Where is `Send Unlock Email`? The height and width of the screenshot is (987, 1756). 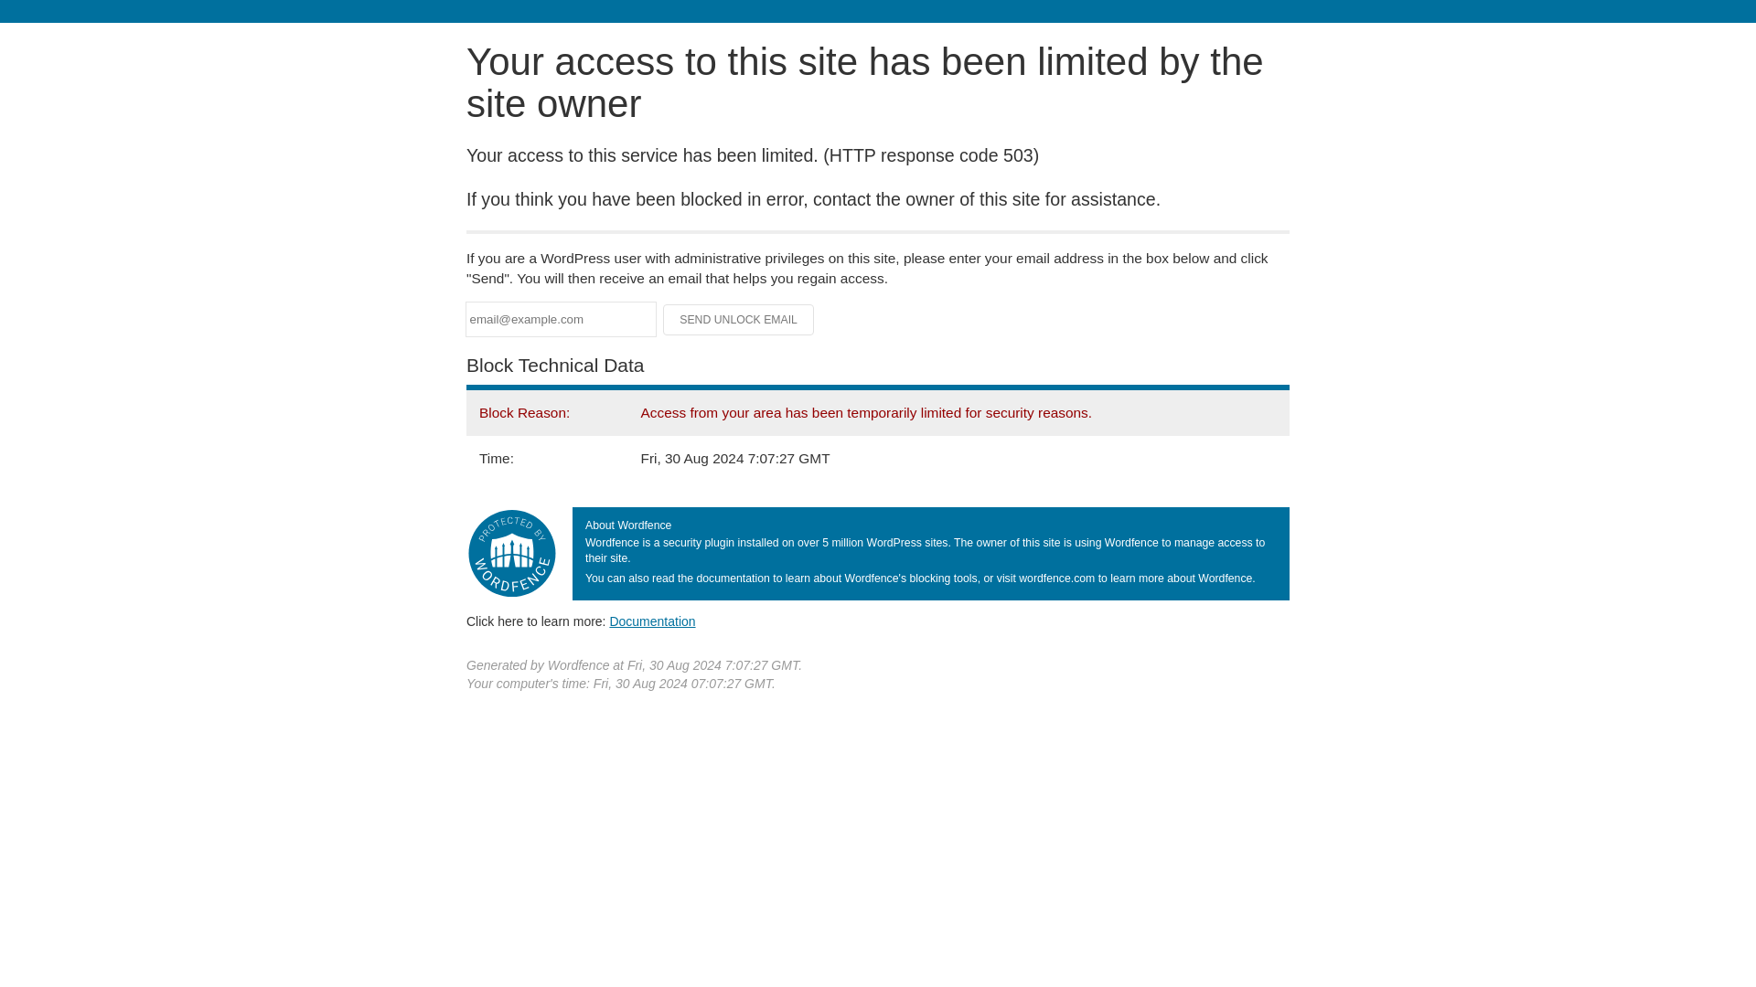
Send Unlock Email is located at coordinates (739, 320).